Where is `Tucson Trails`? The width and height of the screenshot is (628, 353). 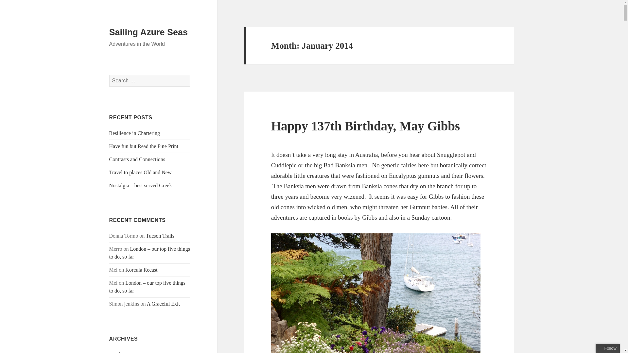 Tucson Trails is located at coordinates (160, 236).